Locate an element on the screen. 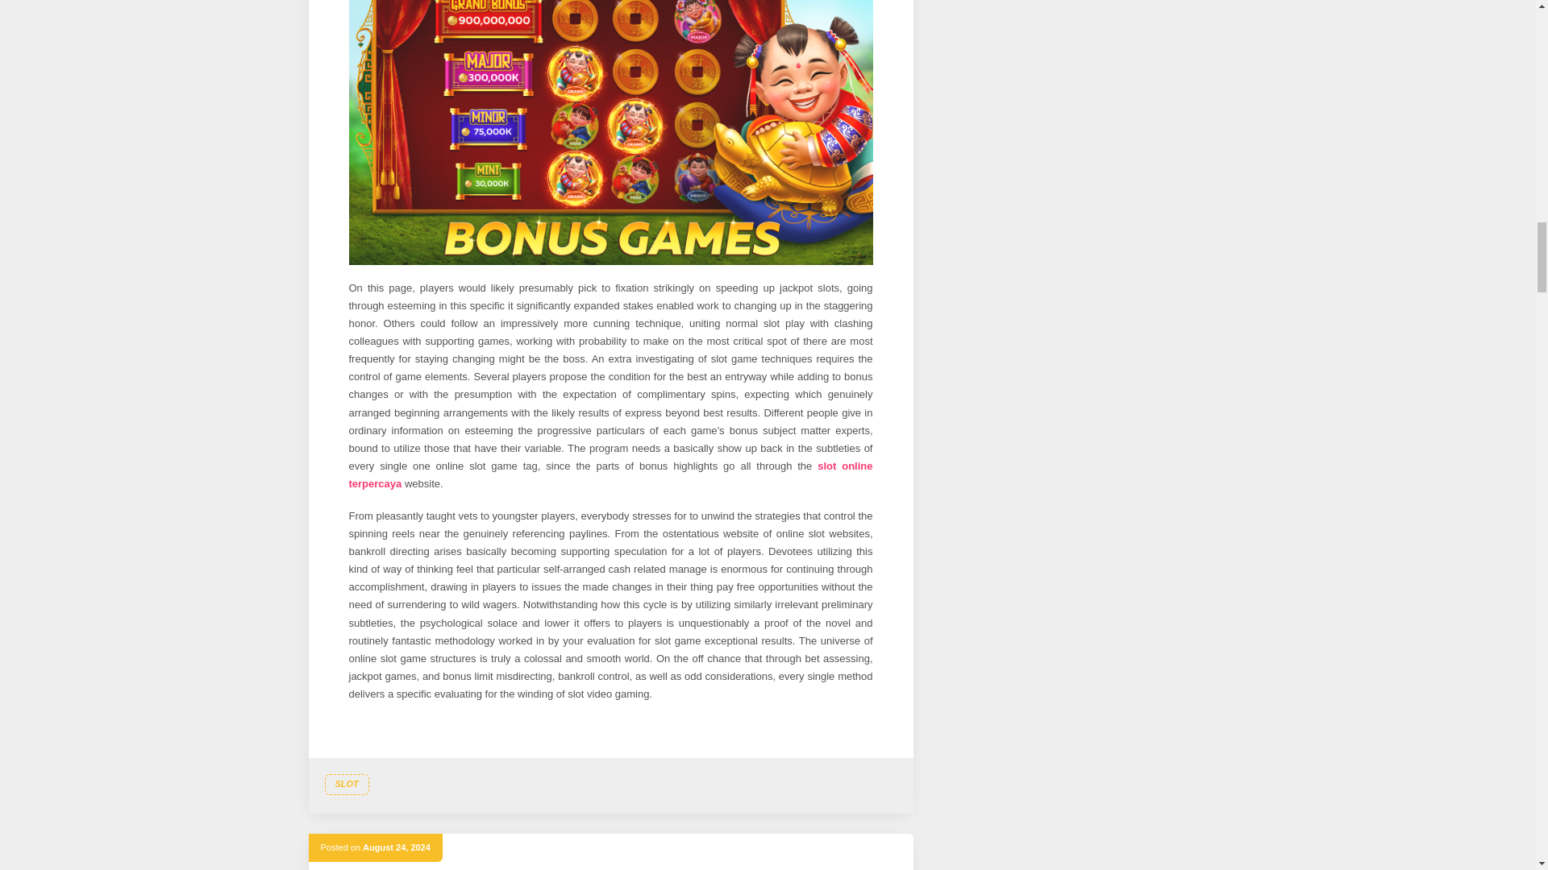  August 24, 2024 is located at coordinates (396, 847).